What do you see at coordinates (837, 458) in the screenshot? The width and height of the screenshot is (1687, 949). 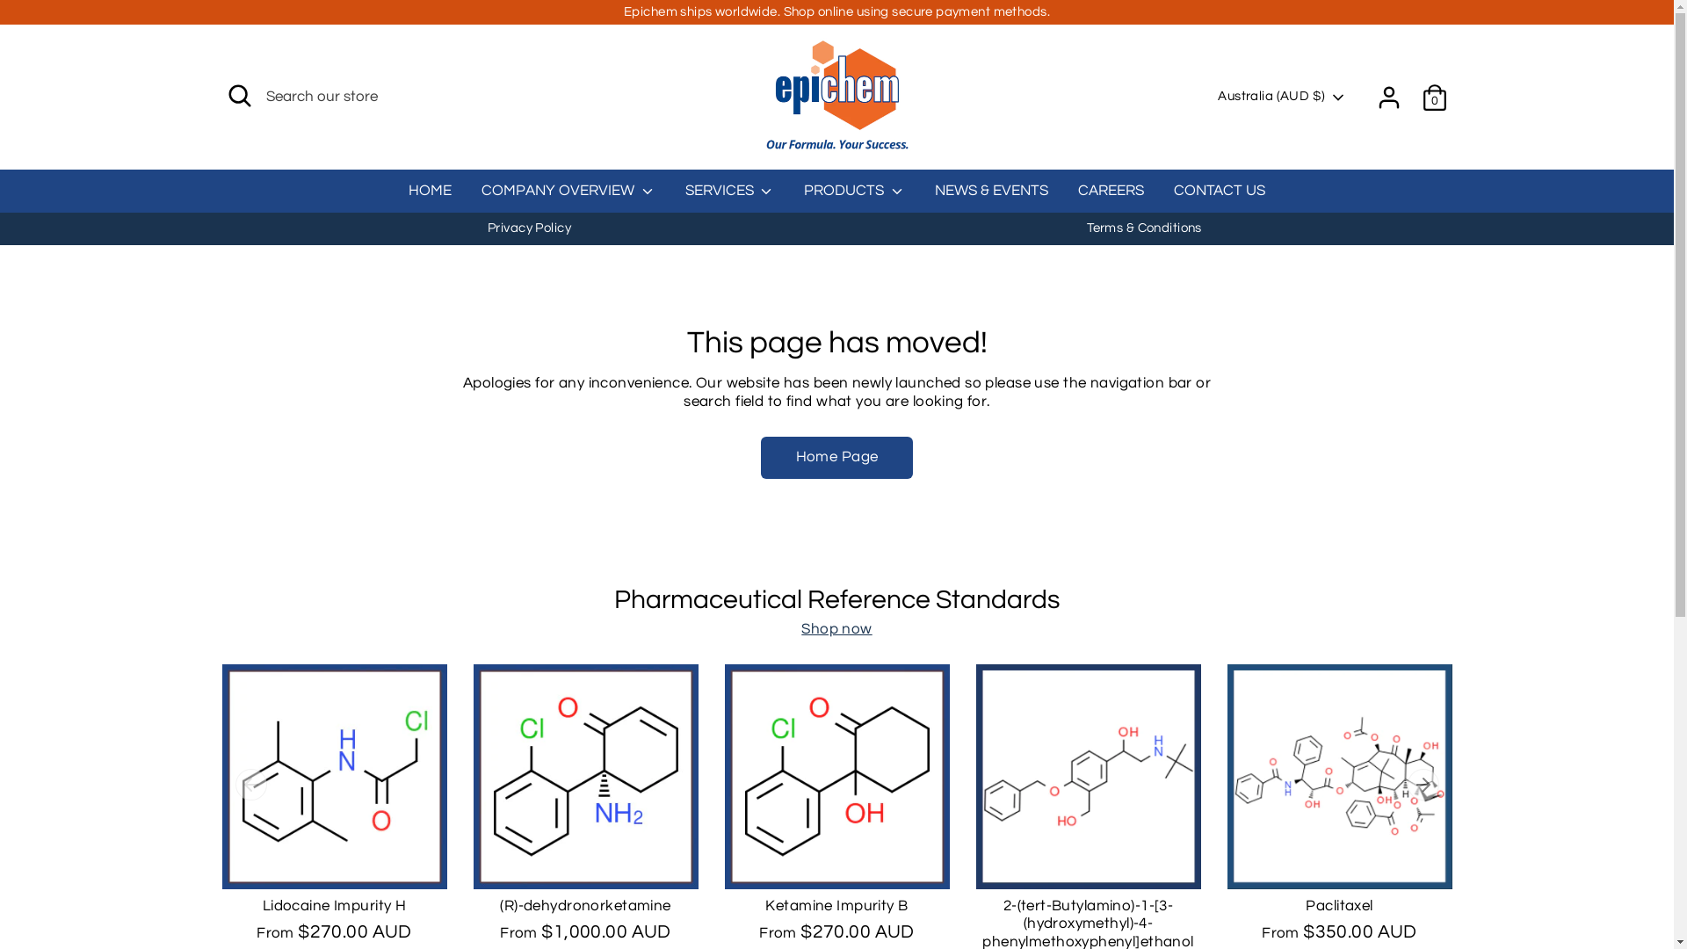 I see `Home Page` at bounding box center [837, 458].